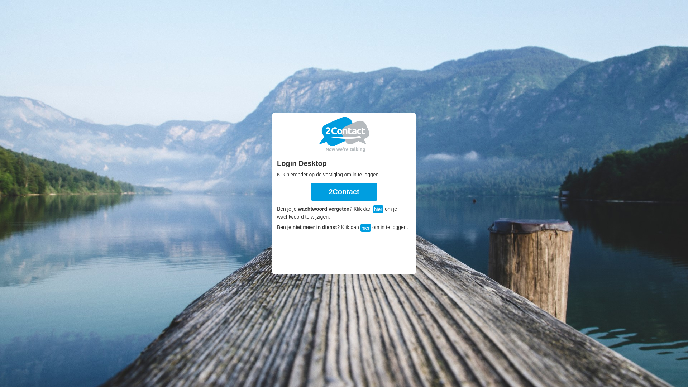  What do you see at coordinates (378, 209) in the screenshot?
I see `hier` at bounding box center [378, 209].